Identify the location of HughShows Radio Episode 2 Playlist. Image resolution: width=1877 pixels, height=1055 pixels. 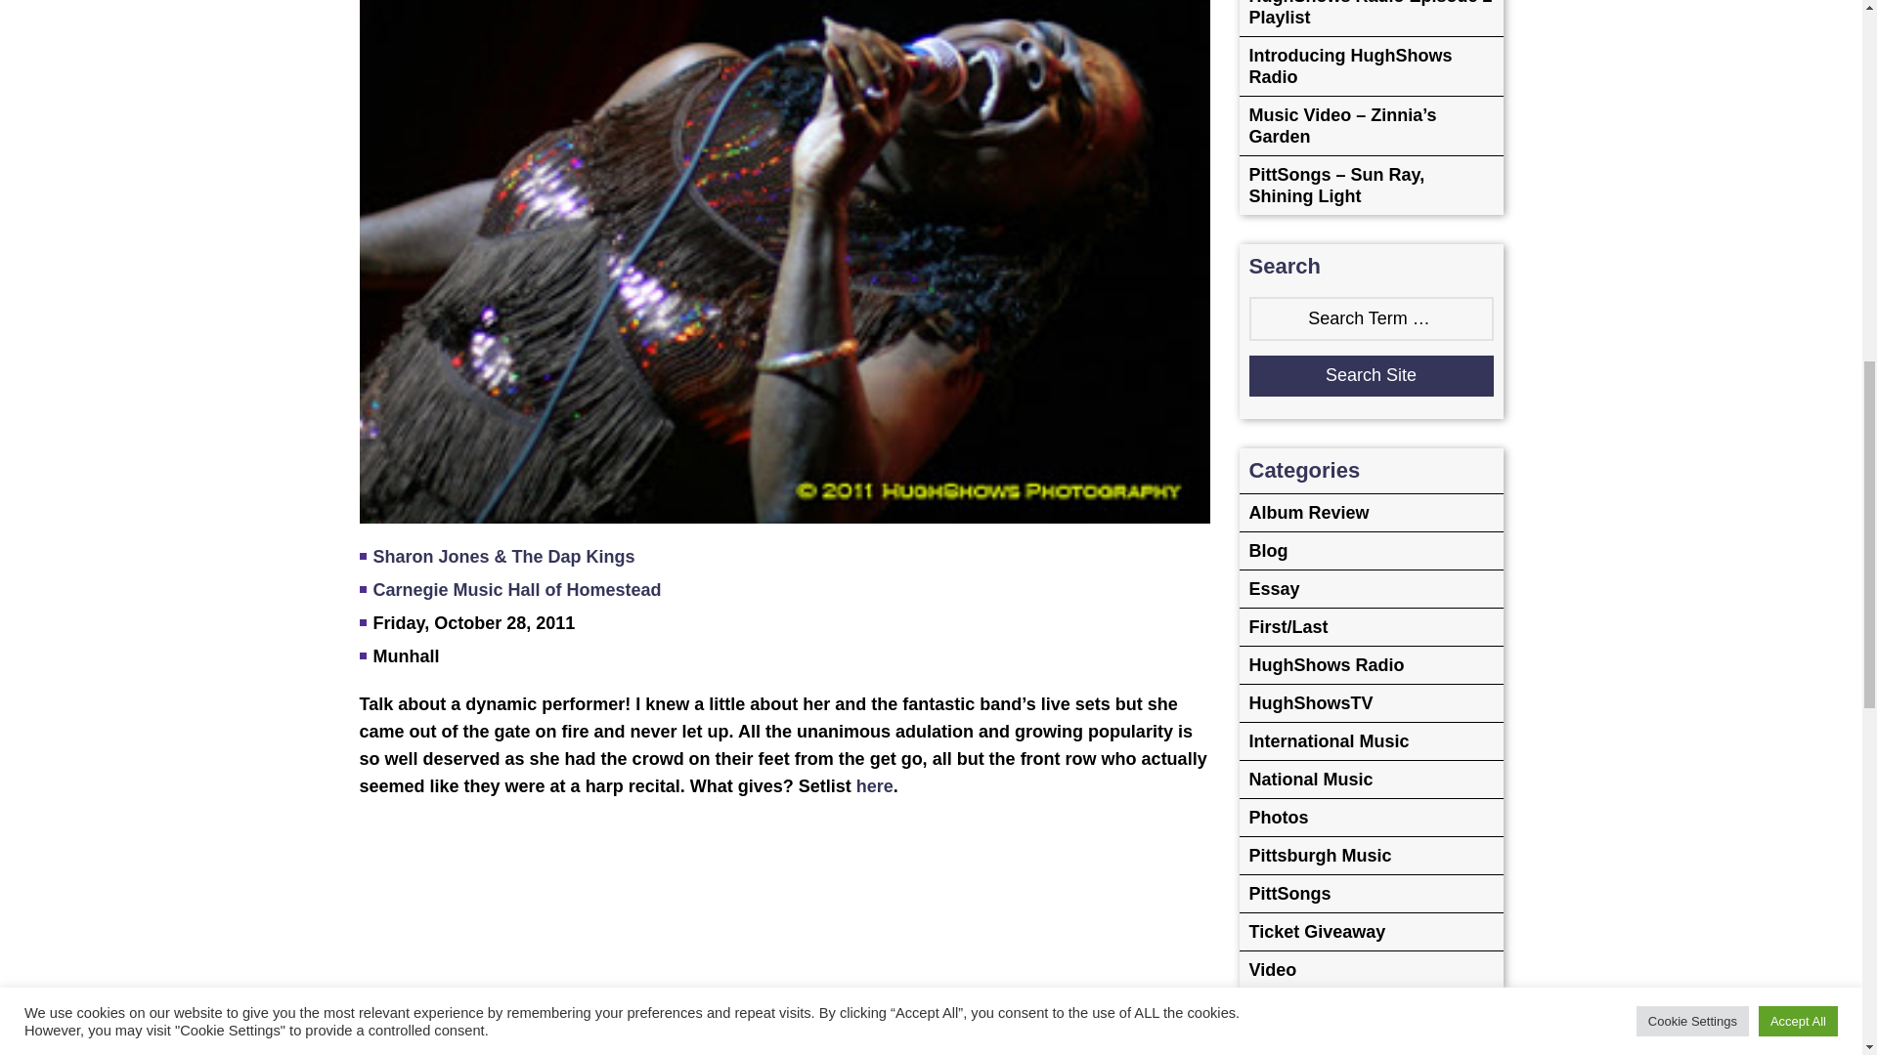
(1371, 18).